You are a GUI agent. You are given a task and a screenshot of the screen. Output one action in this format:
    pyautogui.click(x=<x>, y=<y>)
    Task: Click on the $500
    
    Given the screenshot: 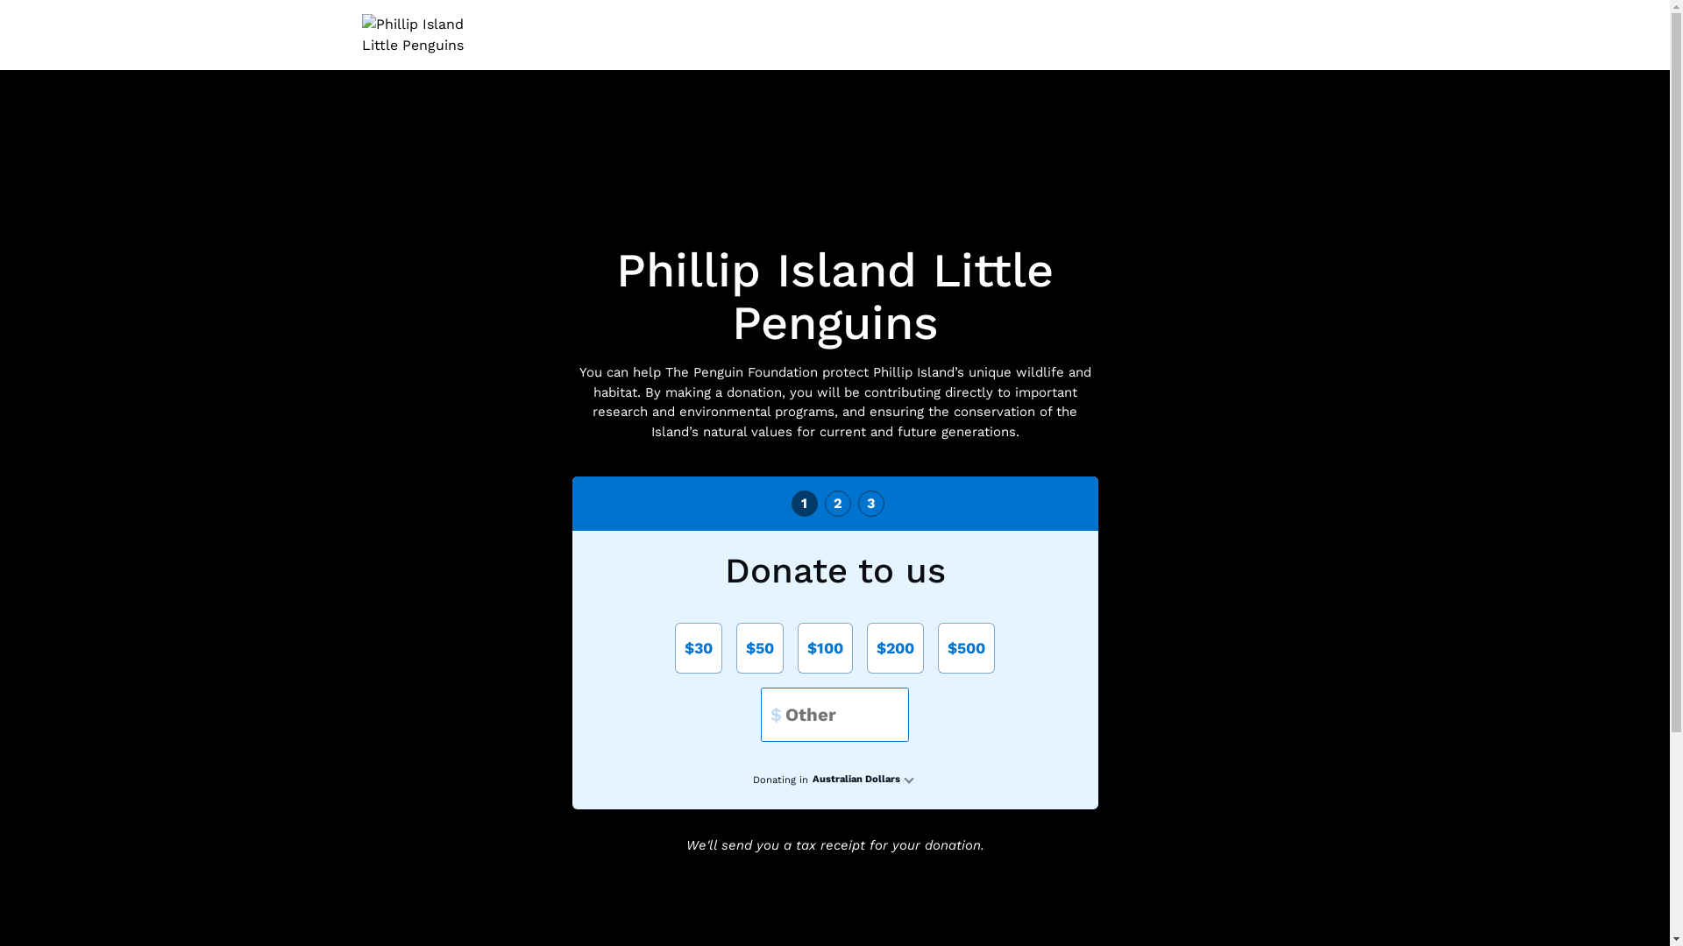 What is the action you would take?
    pyautogui.click(x=966, y=648)
    